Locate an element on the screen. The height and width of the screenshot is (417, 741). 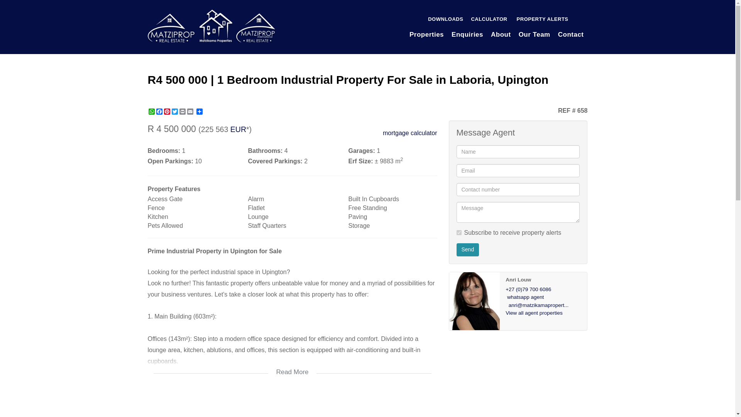
on is located at coordinates (458, 232).